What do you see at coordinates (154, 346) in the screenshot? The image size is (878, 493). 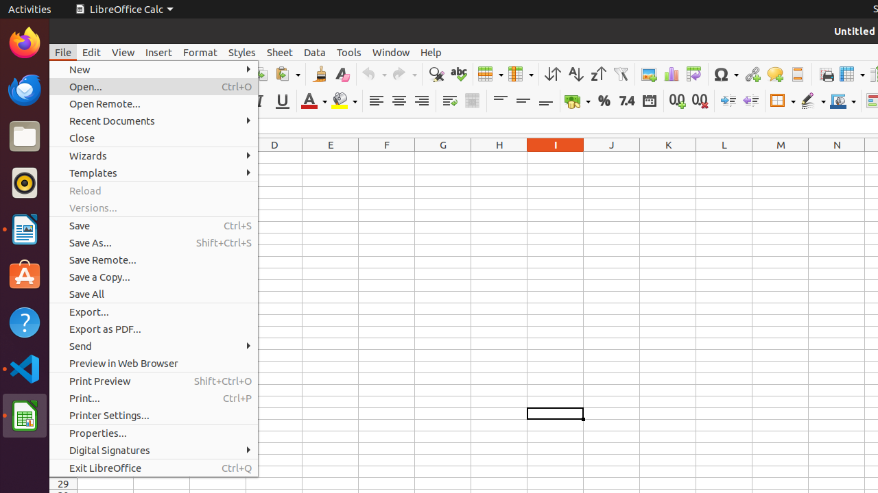 I see `Send` at bounding box center [154, 346].